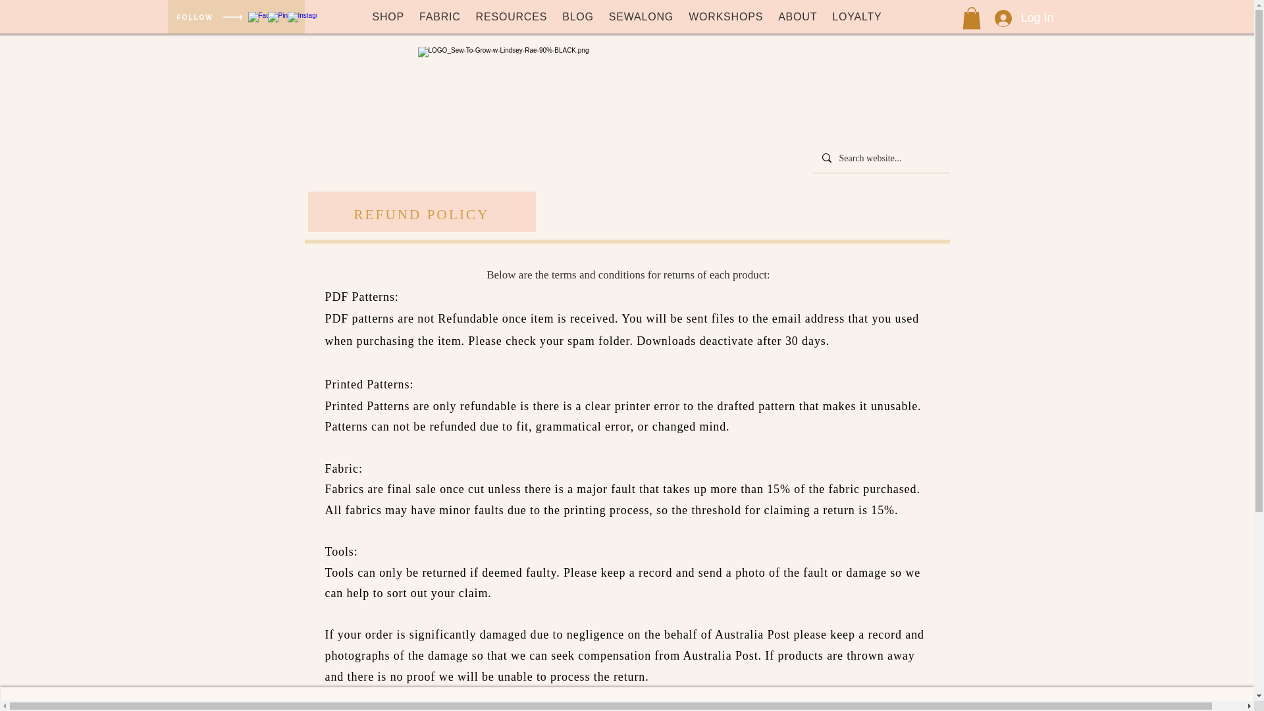 The image size is (1264, 711). Describe the element at coordinates (339, 710) in the screenshot. I see `SHOP` at that location.